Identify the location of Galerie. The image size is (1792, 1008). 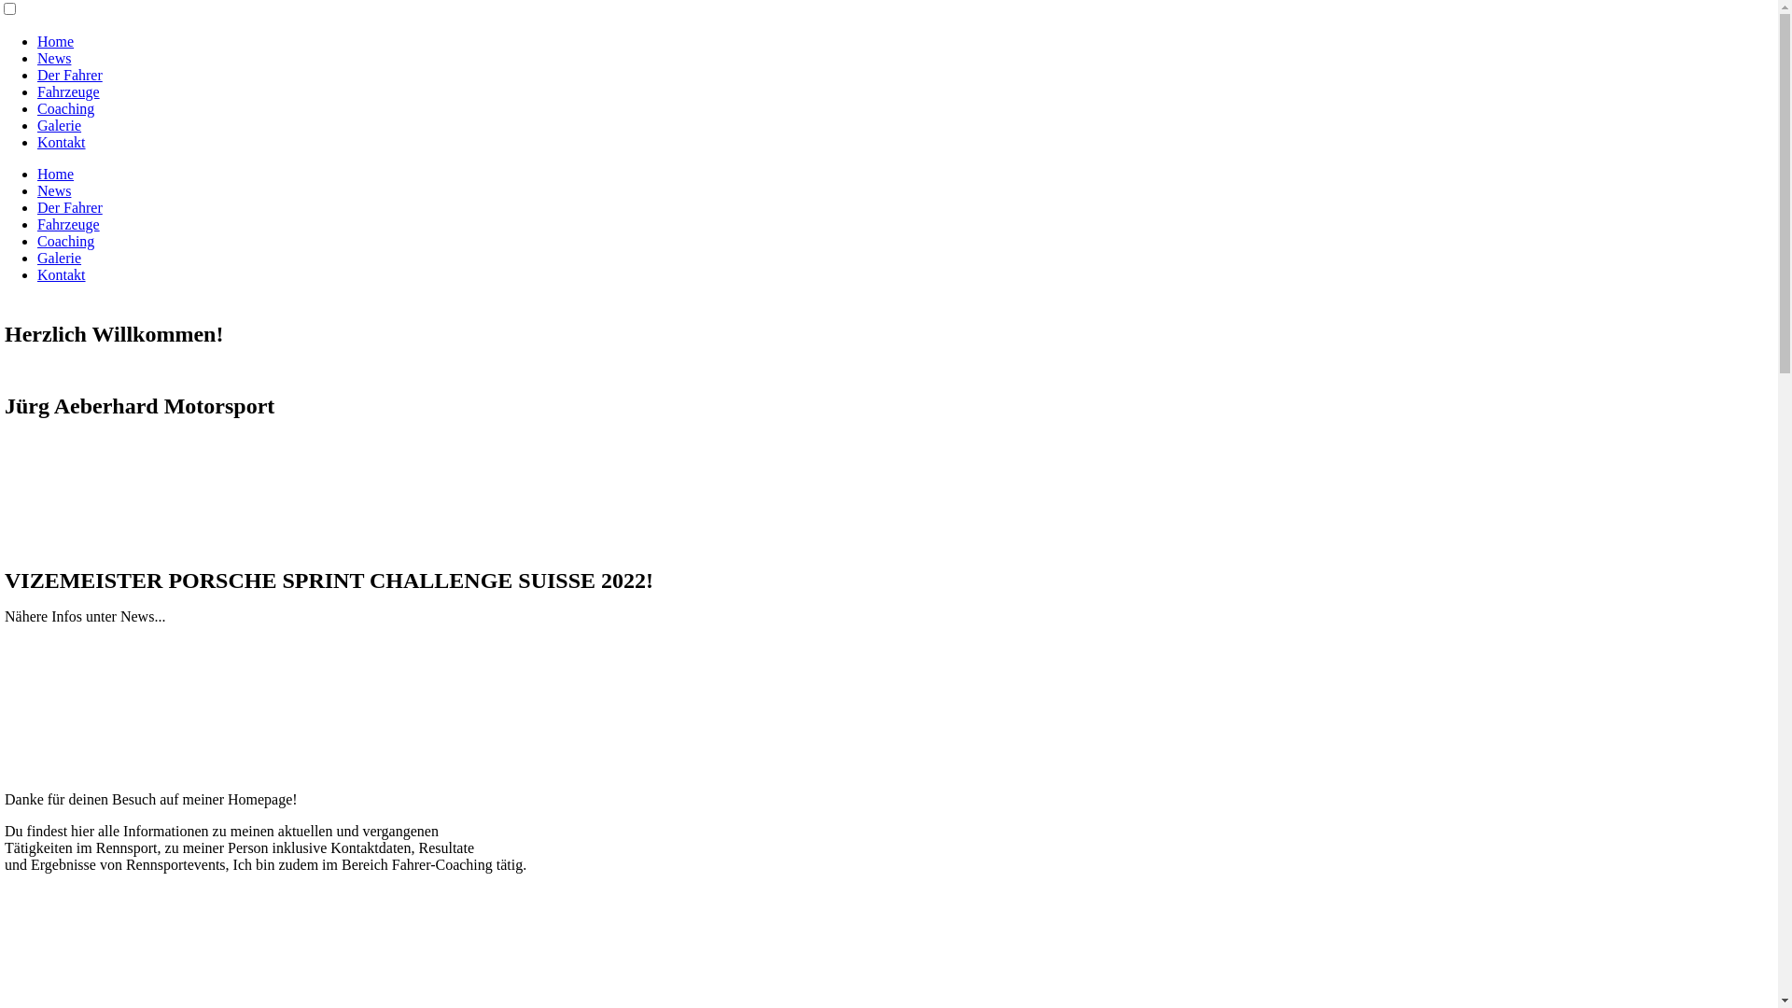
(60, 125).